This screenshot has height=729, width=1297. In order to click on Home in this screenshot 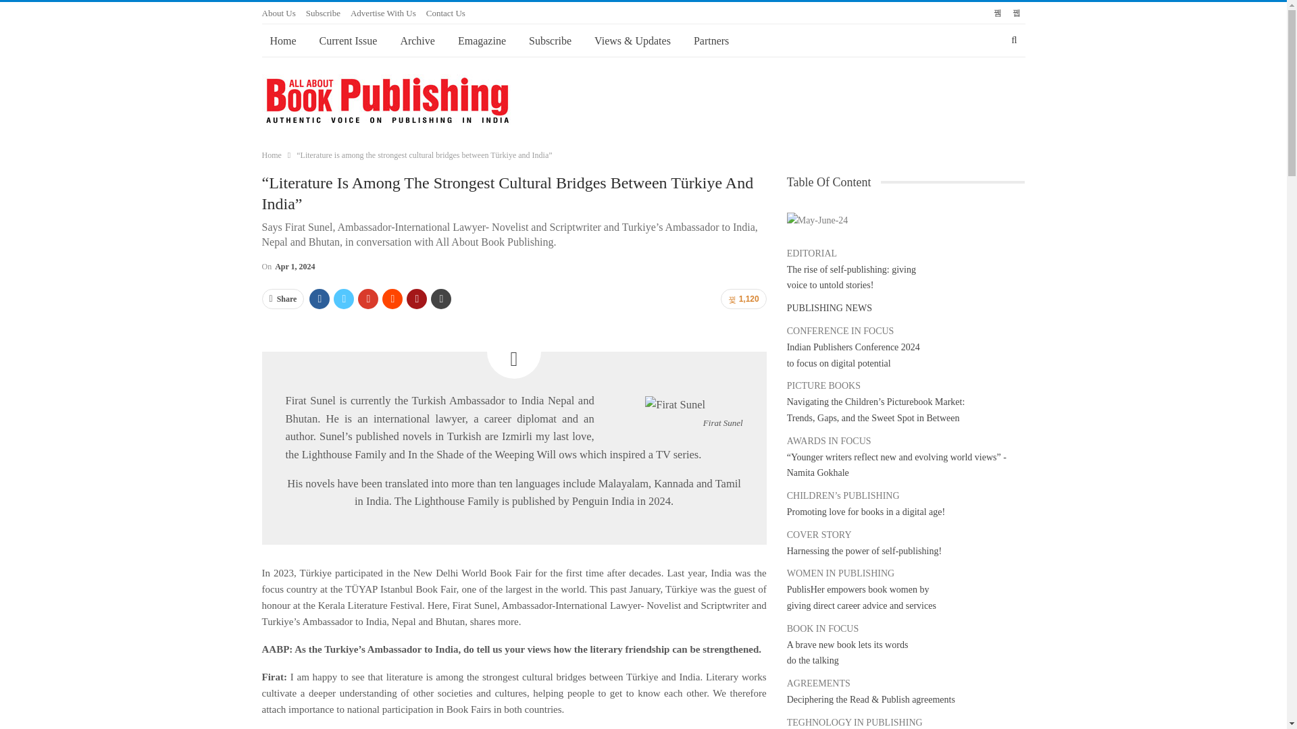, I will do `click(283, 40)`.